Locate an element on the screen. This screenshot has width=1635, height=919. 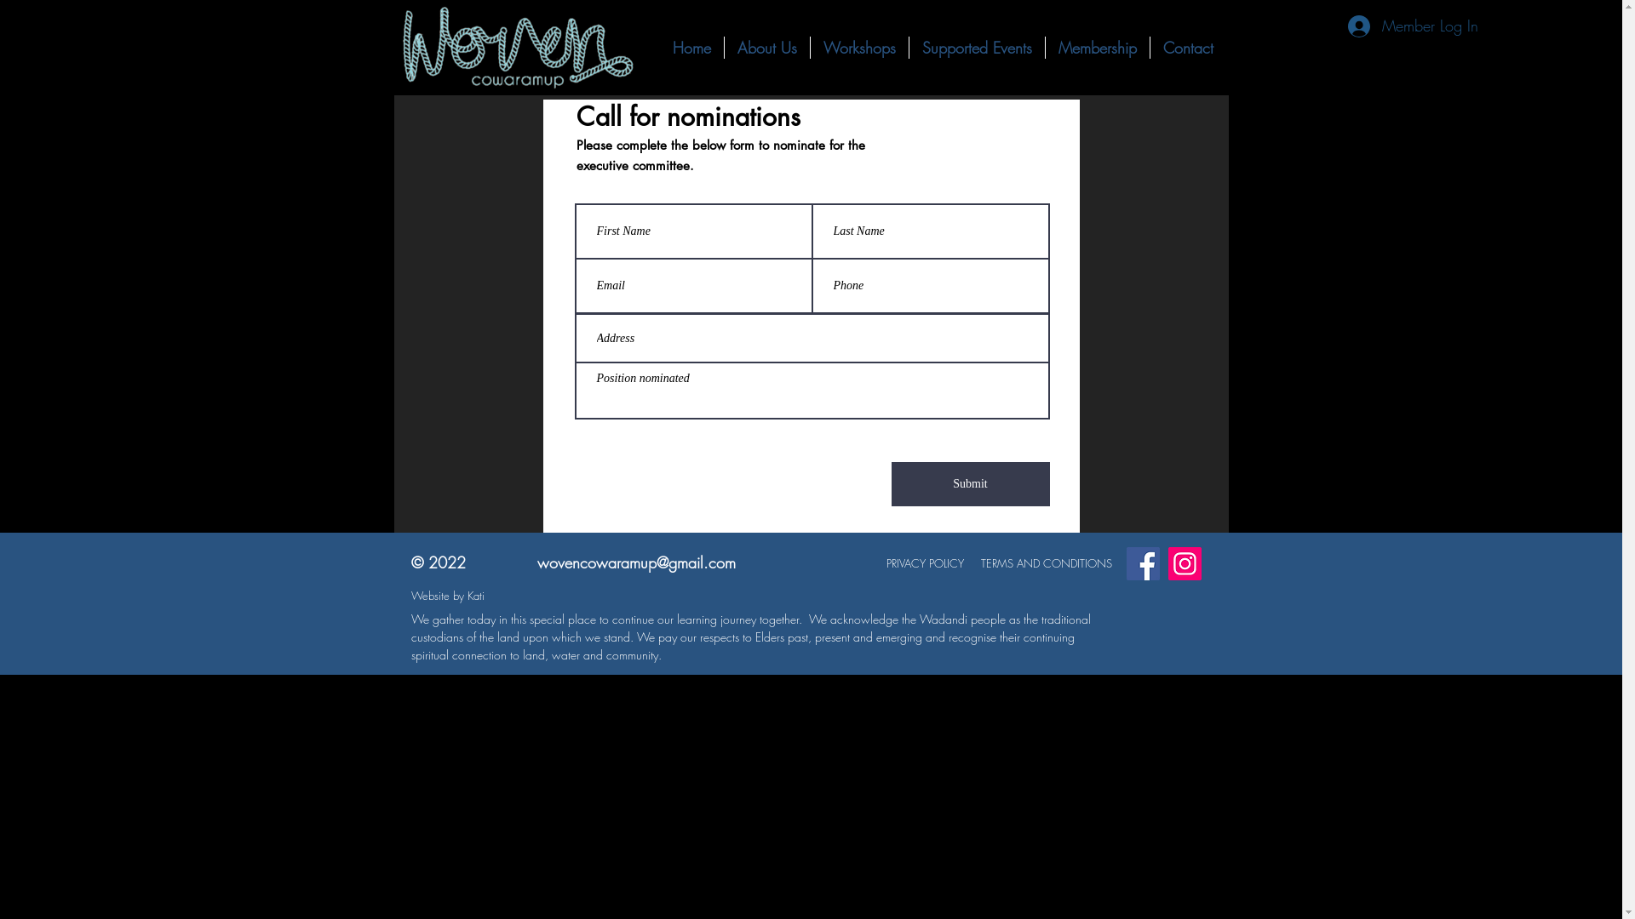
PRIVACY POLICY is located at coordinates (925, 563).